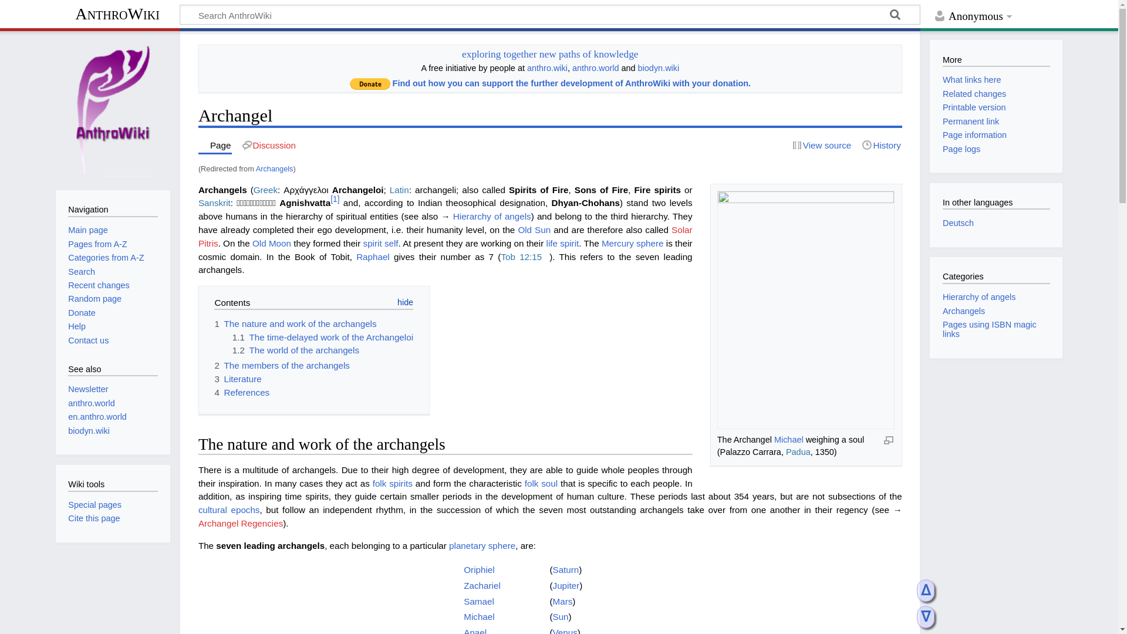  What do you see at coordinates (798, 452) in the screenshot?
I see `Padua` at bounding box center [798, 452].